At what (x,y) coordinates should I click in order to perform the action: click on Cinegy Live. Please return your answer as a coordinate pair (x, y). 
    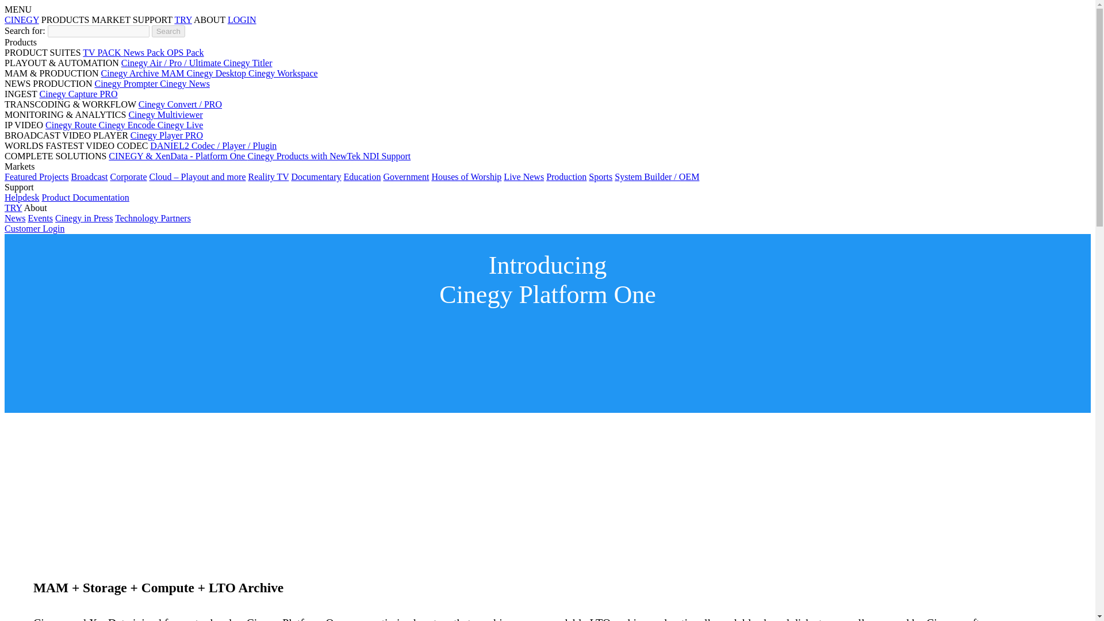
    Looking at the image, I should click on (181, 125).